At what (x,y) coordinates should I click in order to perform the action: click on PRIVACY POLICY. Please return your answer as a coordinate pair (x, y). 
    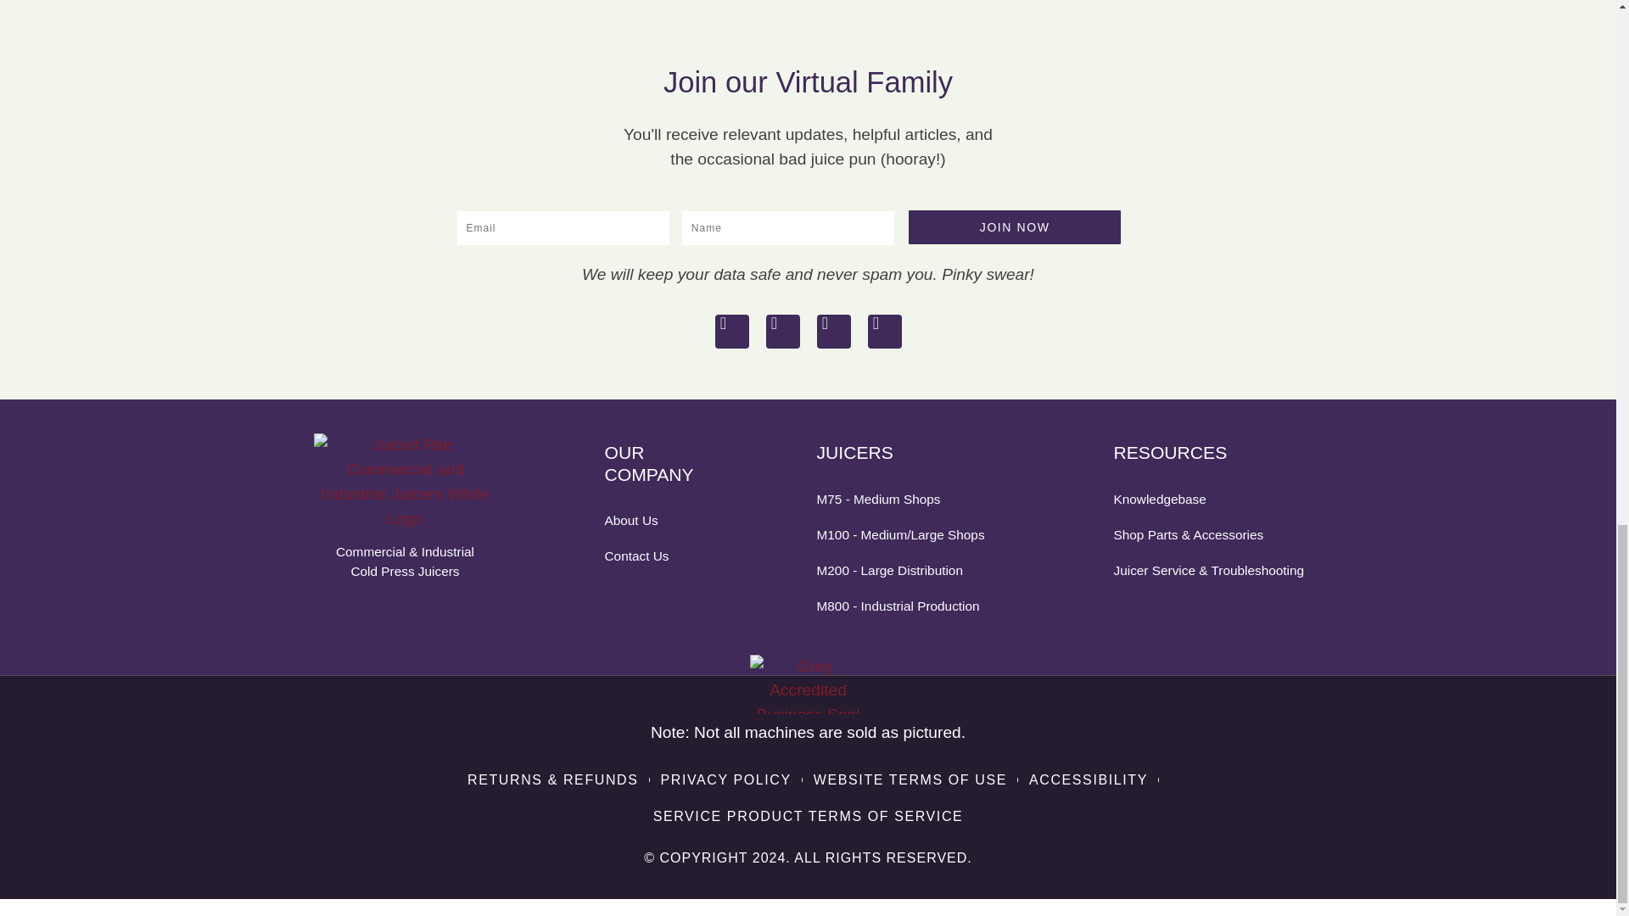
    Looking at the image, I should click on (725, 780).